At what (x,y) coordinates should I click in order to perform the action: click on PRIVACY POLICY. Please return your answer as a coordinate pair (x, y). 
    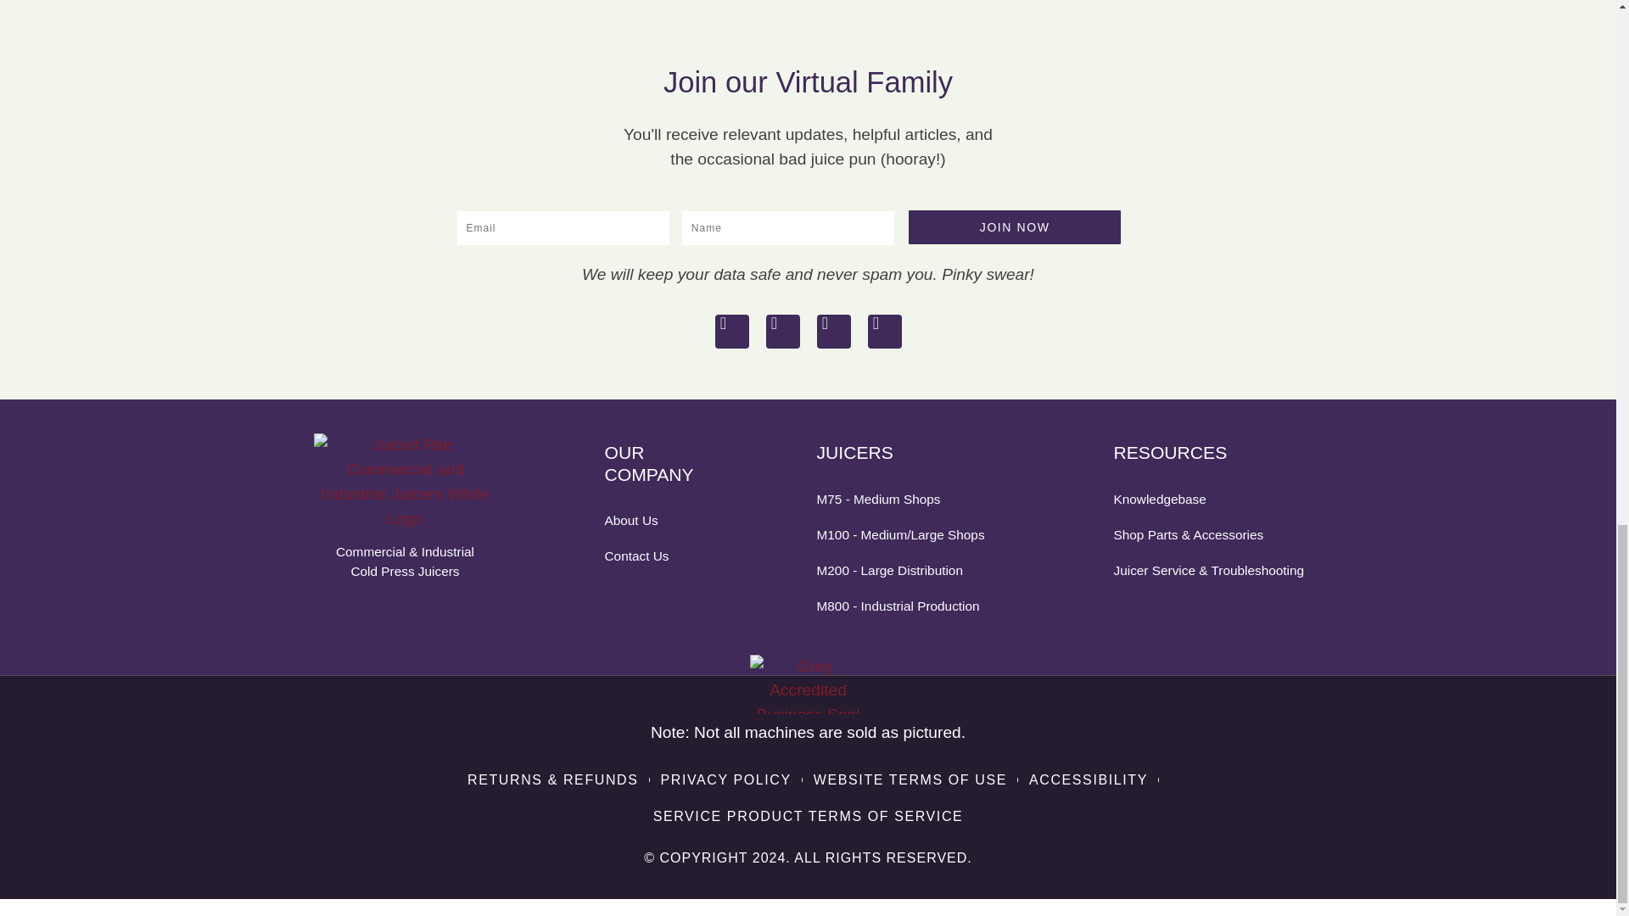
    Looking at the image, I should click on (725, 780).